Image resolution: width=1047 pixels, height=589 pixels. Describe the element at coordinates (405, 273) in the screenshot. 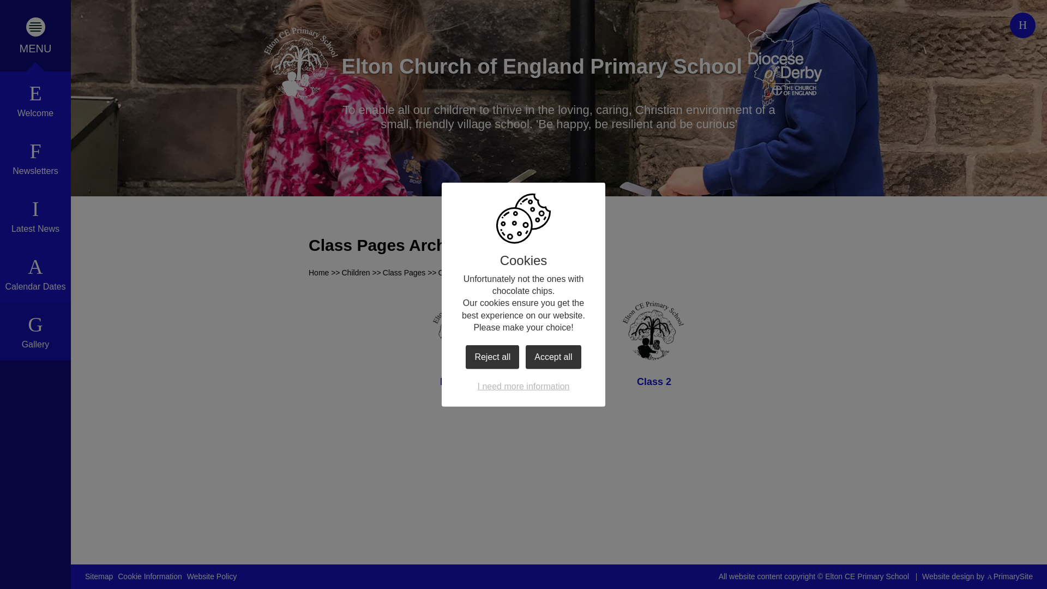

I see `Class Pages` at that location.